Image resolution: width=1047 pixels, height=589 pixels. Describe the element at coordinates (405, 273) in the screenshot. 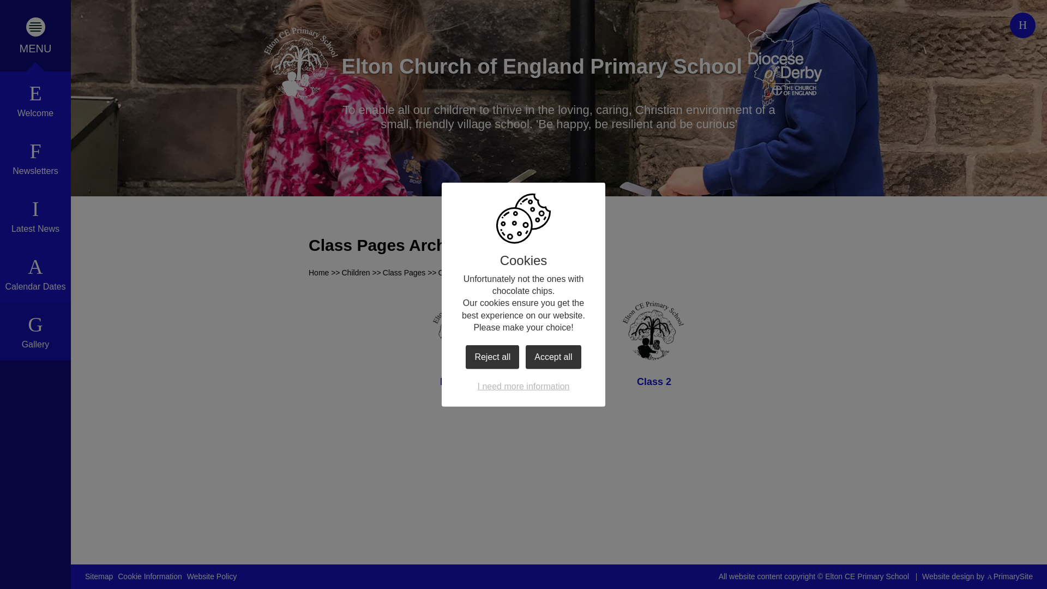

I see `Class Pages` at that location.